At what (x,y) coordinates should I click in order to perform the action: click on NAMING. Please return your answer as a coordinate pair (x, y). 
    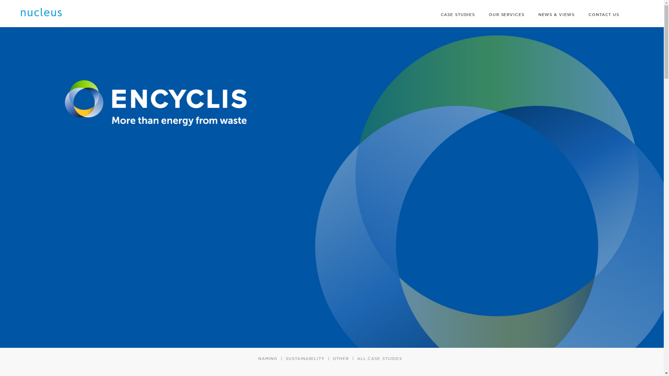
    Looking at the image, I should click on (268, 358).